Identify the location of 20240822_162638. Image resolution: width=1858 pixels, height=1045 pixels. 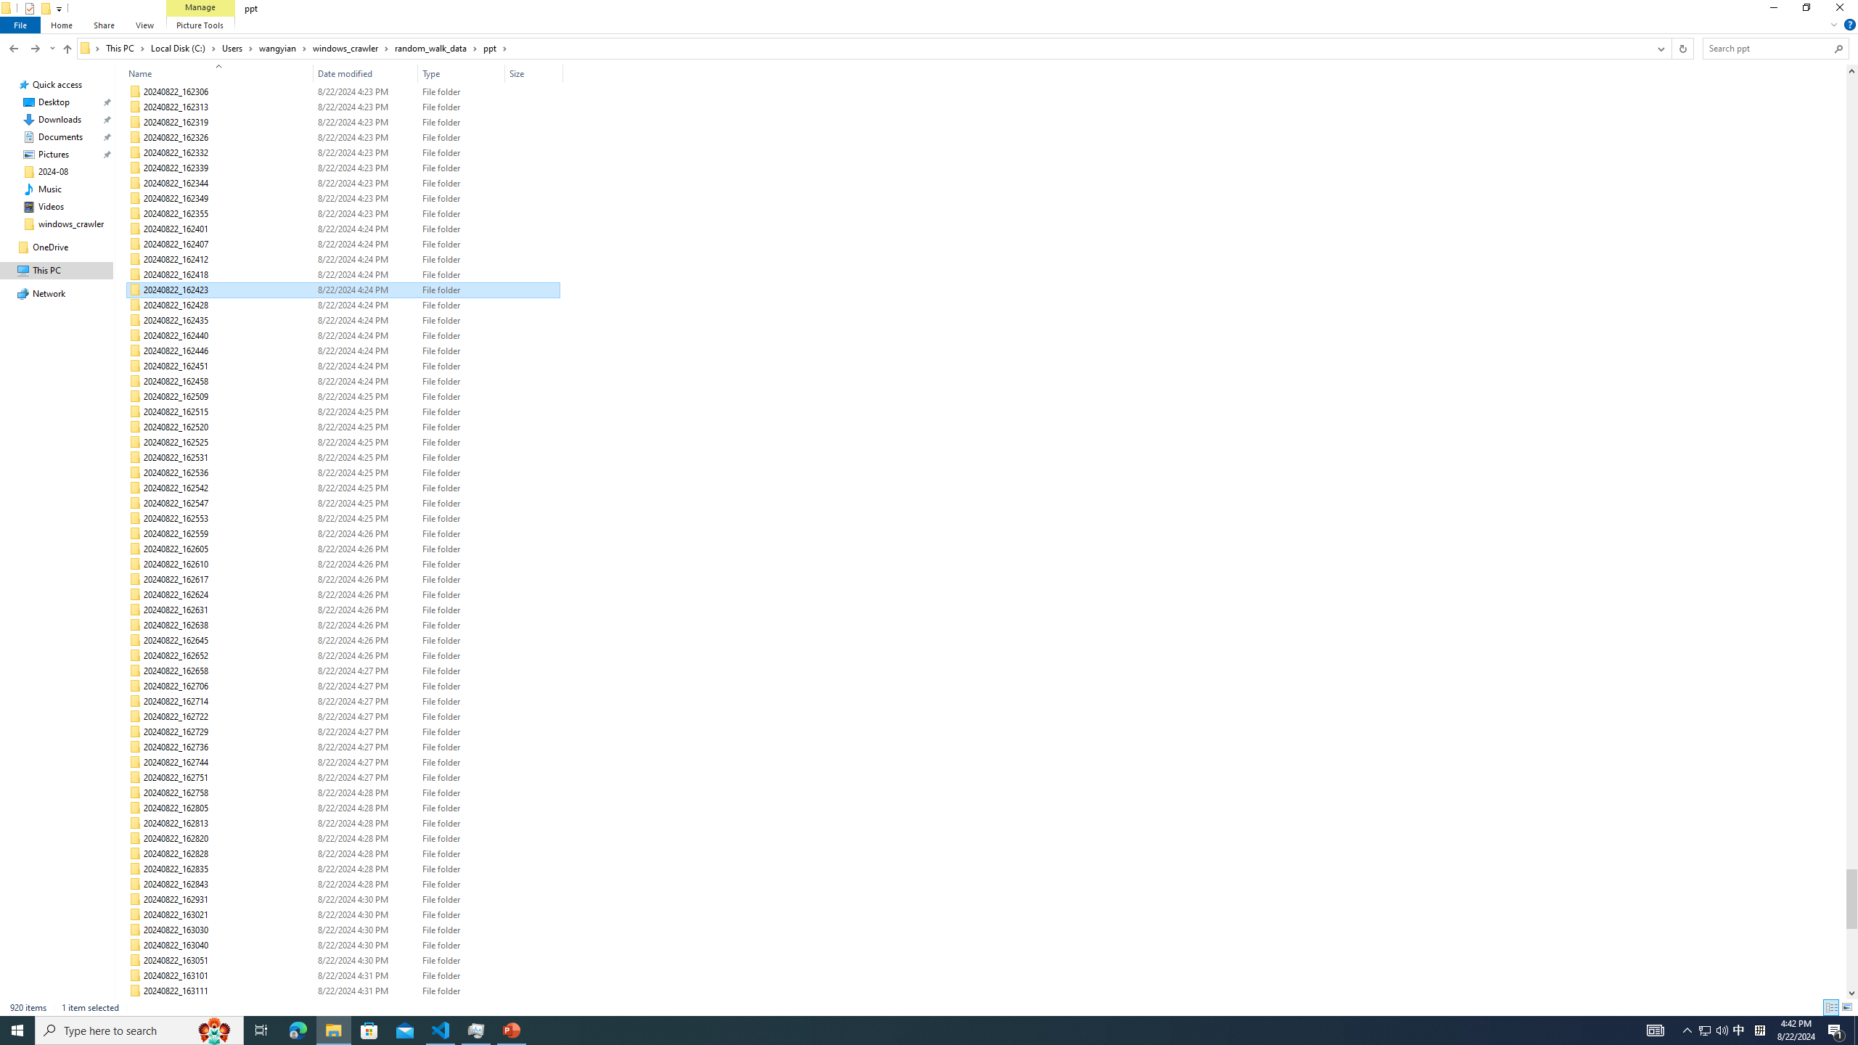
(344, 626).